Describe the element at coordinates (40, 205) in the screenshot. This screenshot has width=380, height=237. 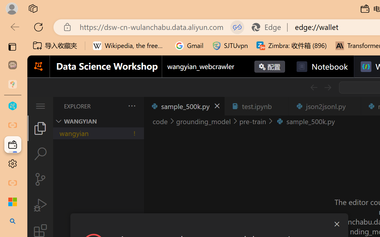
I see `Run and Debug (Ctrl+Shift+D)` at that location.